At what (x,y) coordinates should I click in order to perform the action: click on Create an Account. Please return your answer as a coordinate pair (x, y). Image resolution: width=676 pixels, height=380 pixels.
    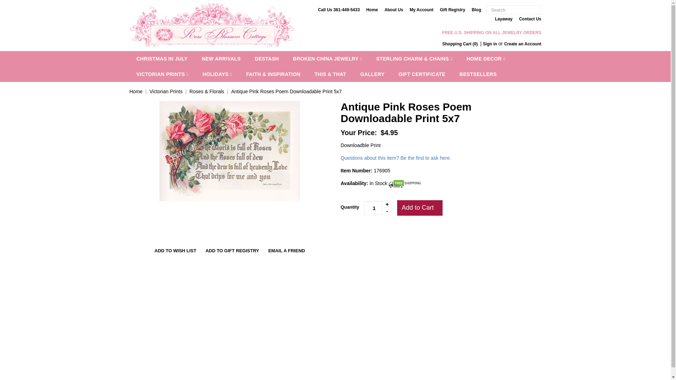
    Looking at the image, I should click on (522, 44).